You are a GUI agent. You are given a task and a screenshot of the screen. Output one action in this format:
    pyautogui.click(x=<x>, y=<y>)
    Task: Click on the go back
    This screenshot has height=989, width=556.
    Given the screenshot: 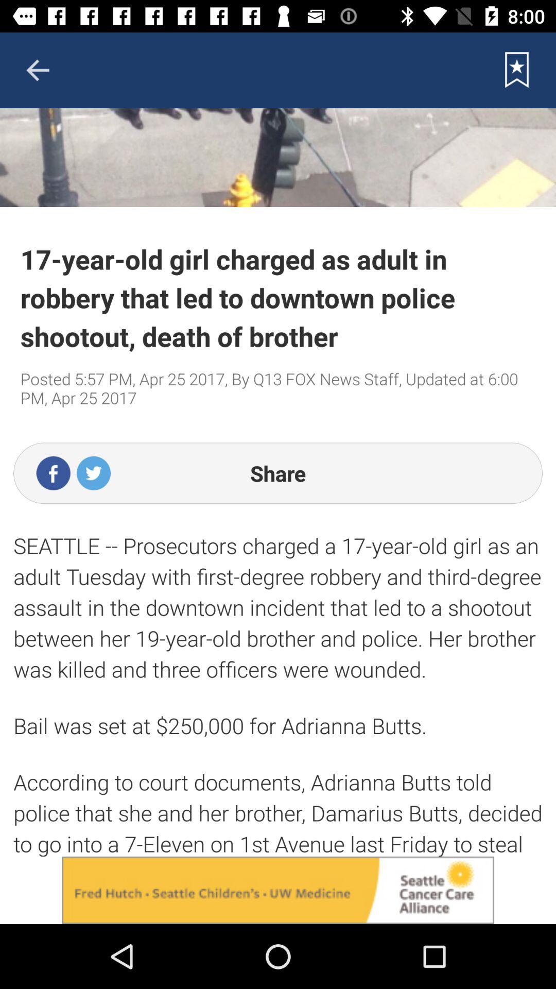 What is the action you would take?
    pyautogui.click(x=38, y=70)
    